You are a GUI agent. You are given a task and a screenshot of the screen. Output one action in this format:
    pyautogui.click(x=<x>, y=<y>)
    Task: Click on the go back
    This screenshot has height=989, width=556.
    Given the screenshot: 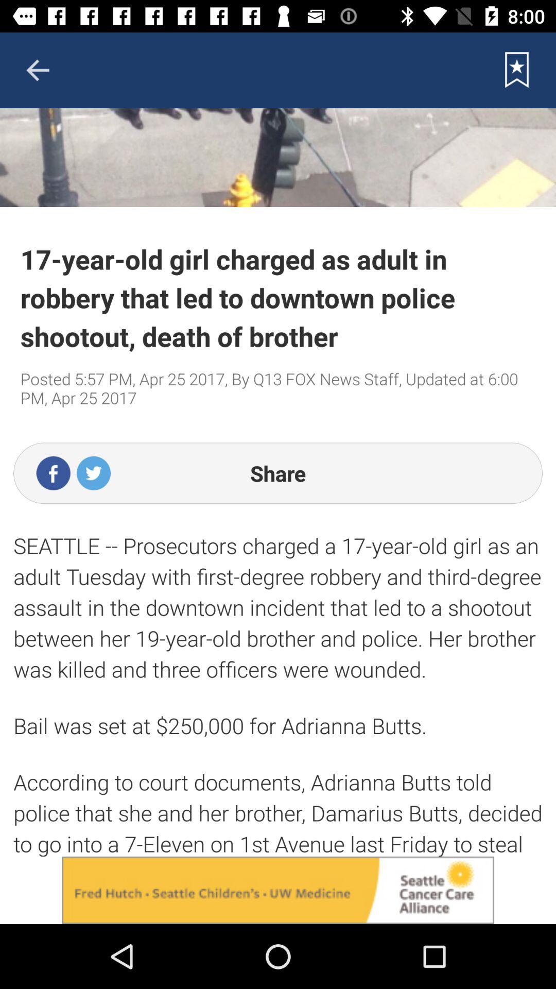 What is the action you would take?
    pyautogui.click(x=38, y=70)
    